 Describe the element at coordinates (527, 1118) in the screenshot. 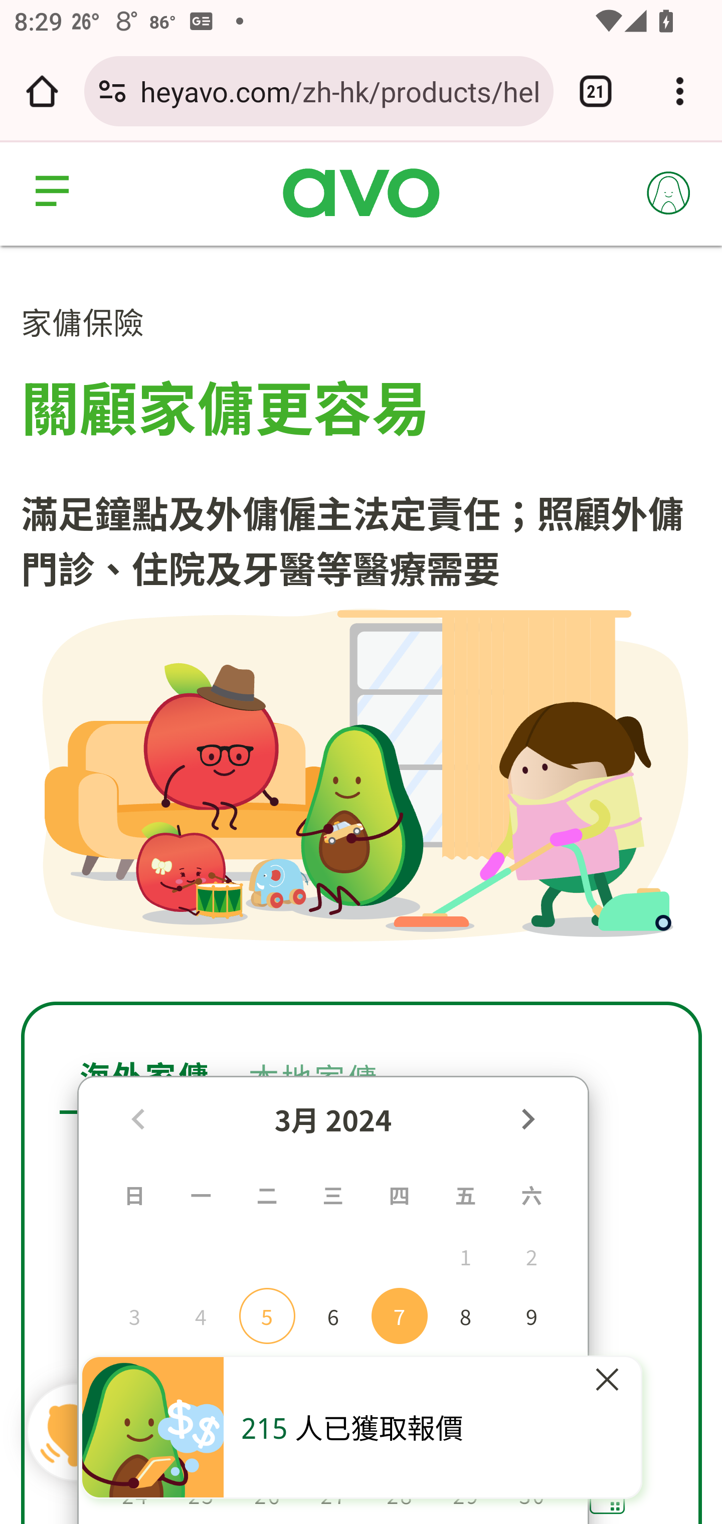

I see `Next month` at that location.